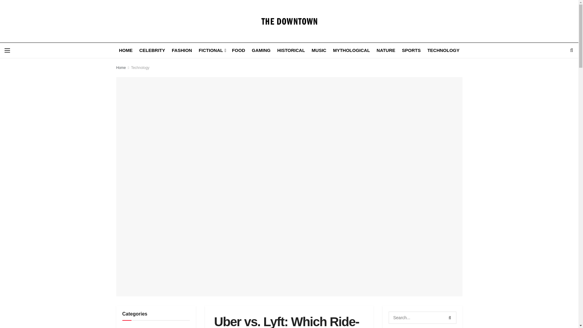  What do you see at coordinates (152, 50) in the screenshot?
I see `CELEBRITY` at bounding box center [152, 50].